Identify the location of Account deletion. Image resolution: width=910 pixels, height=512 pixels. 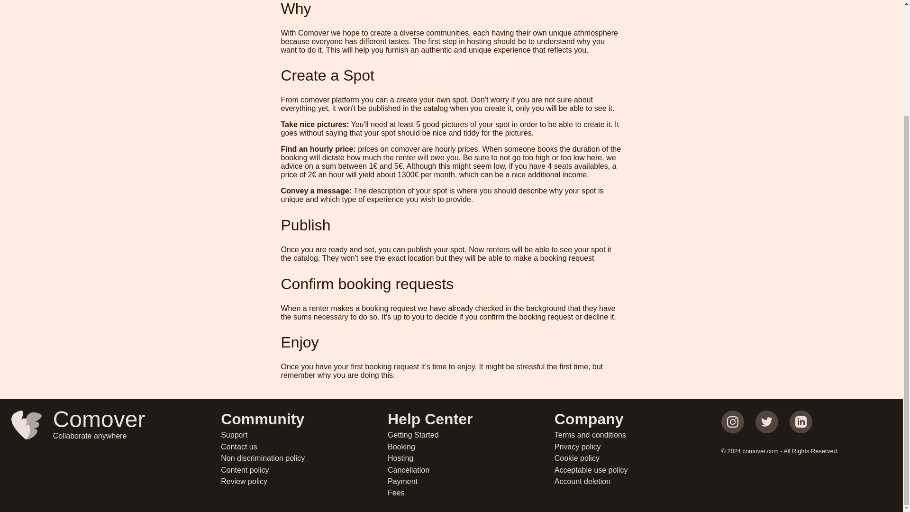
(471, 447).